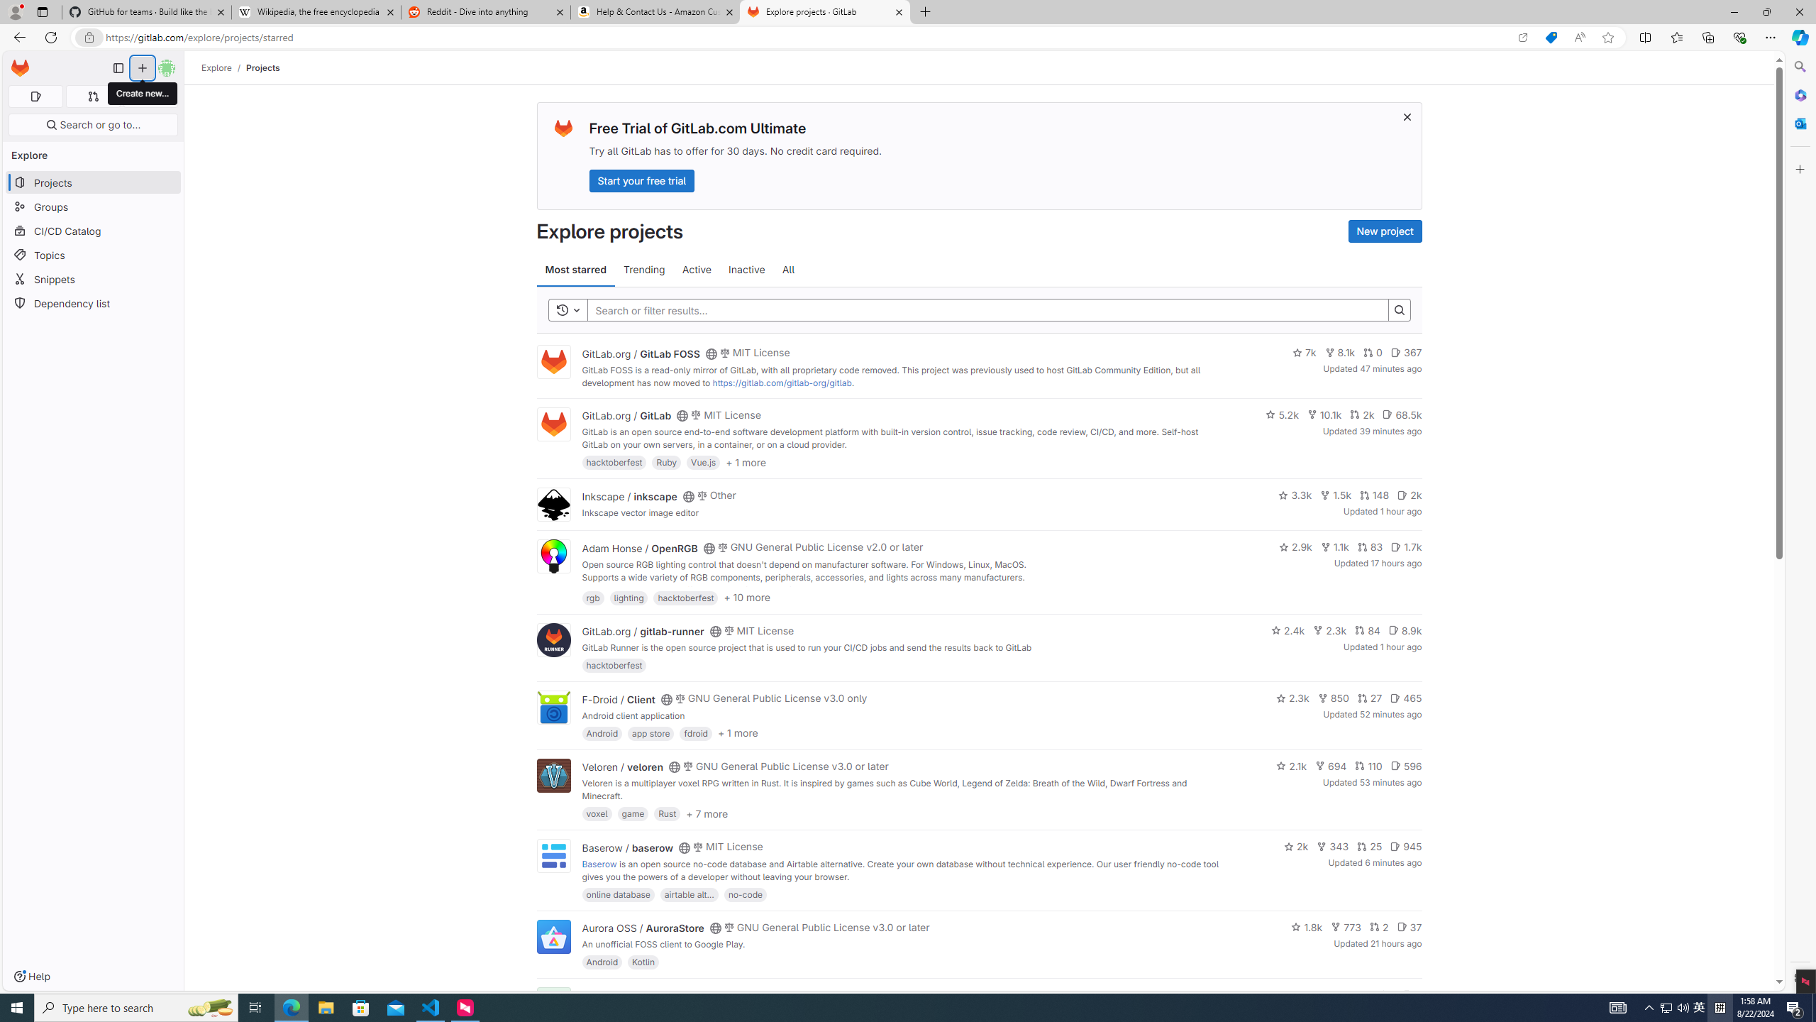  I want to click on Homepage, so click(21, 68).